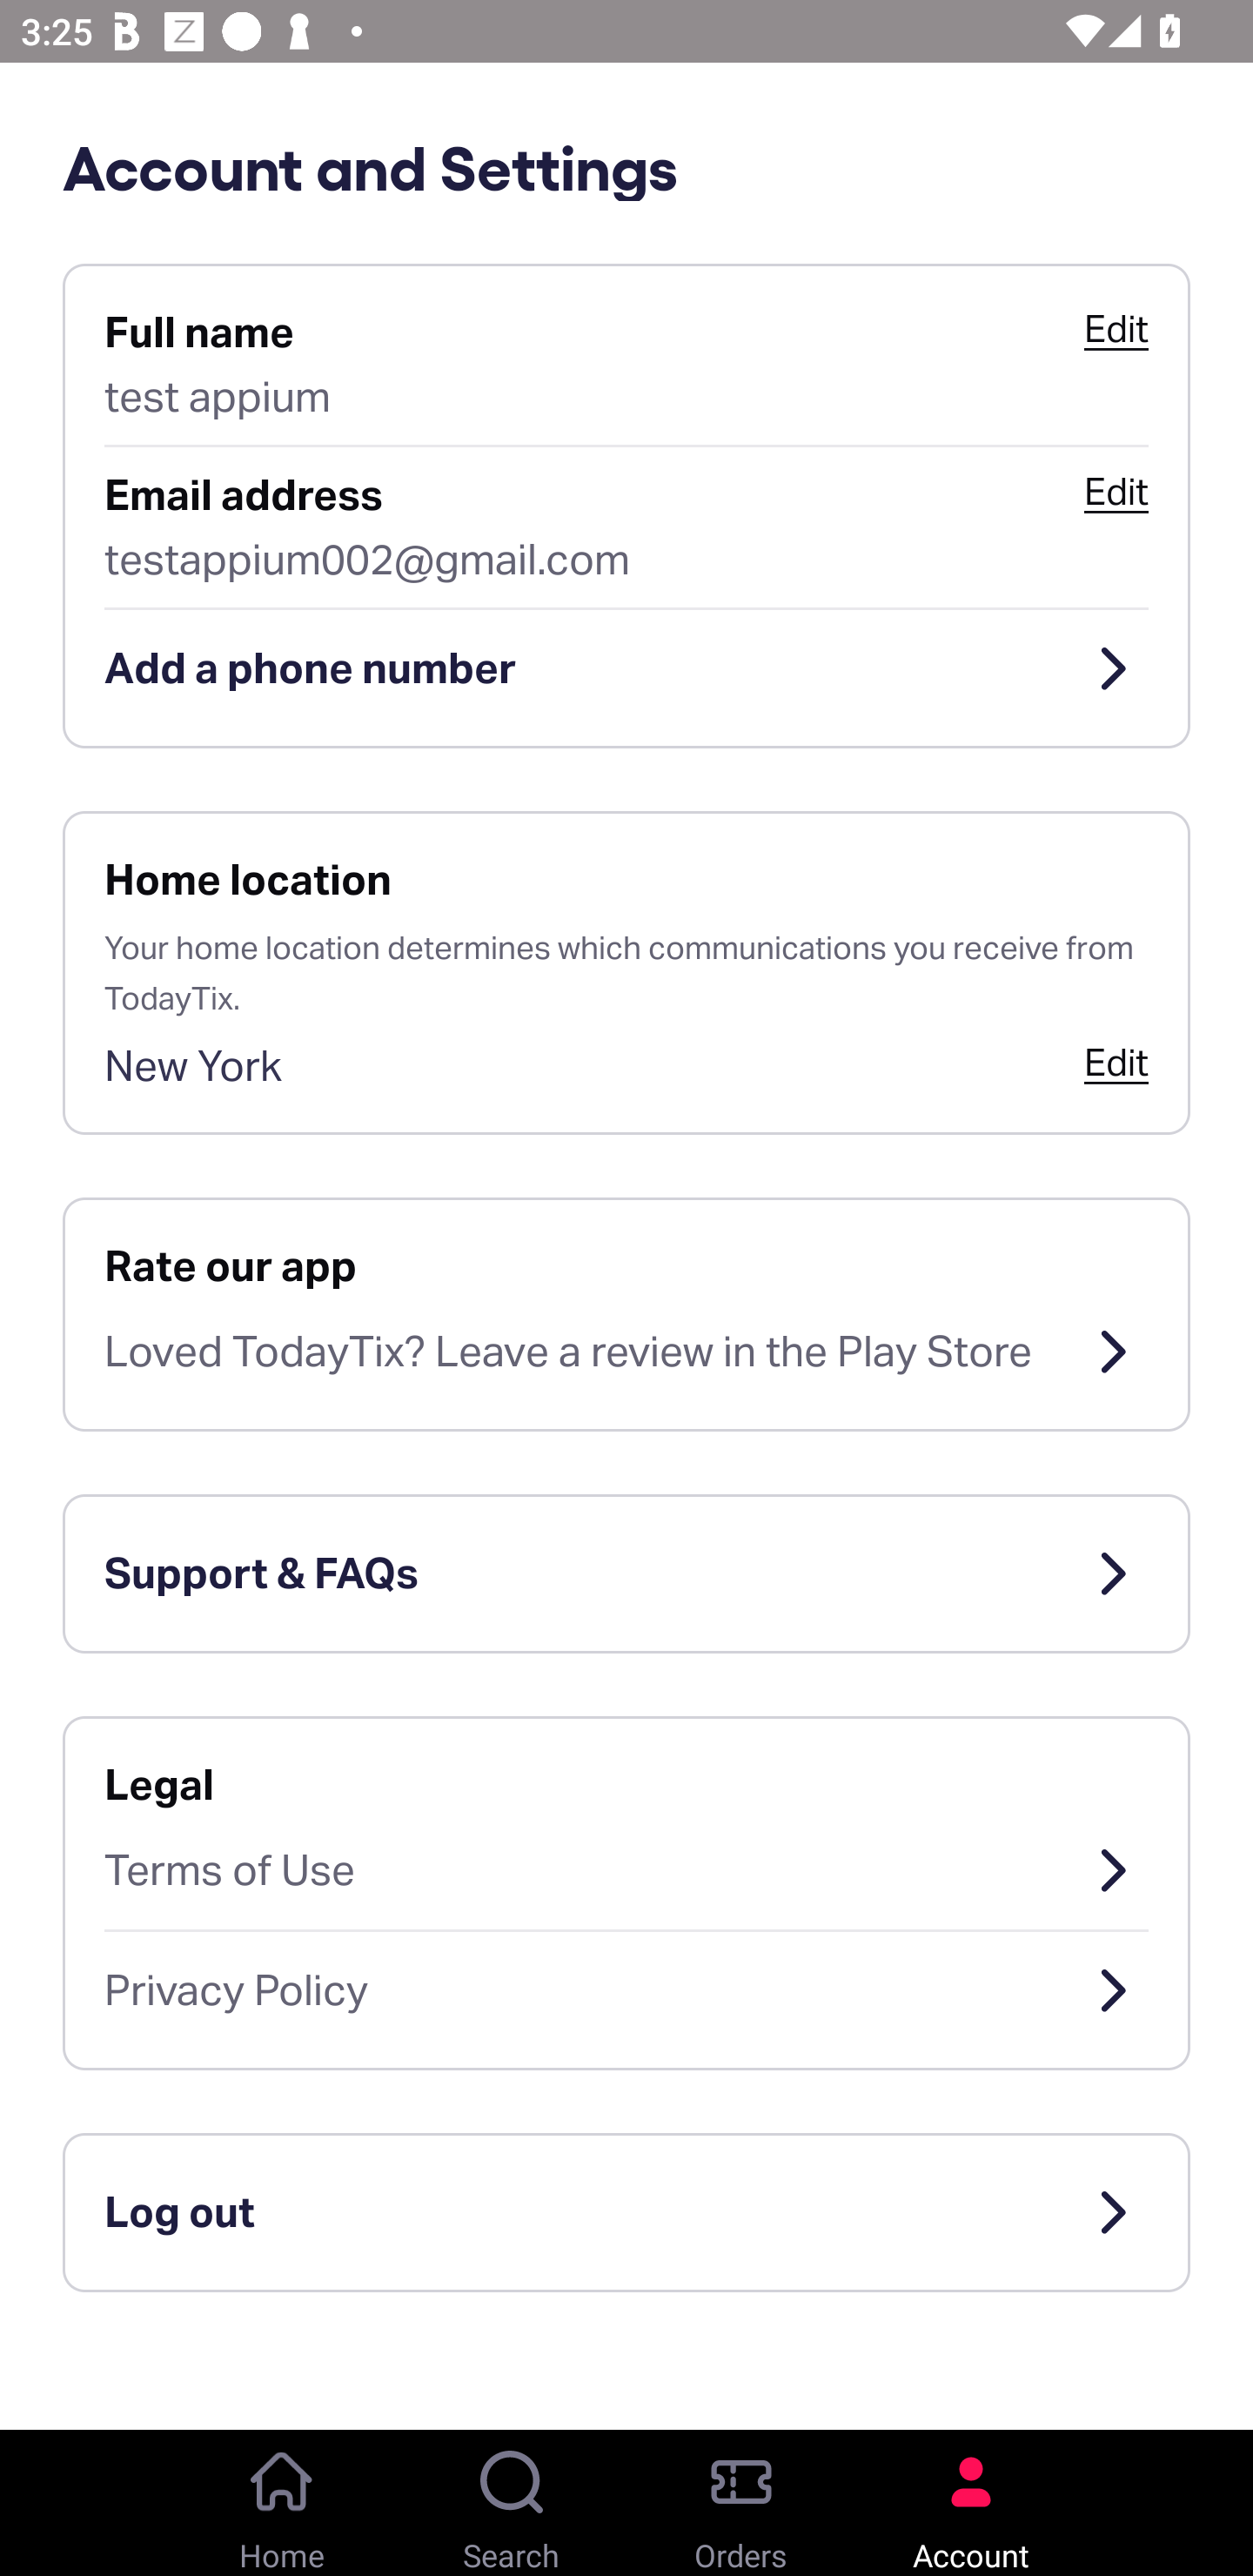 This screenshot has height=2576, width=1253. What do you see at coordinates (626, 1573) in the screenshot?
I see `Support & FAQs` at bounding box center [626, 1573].